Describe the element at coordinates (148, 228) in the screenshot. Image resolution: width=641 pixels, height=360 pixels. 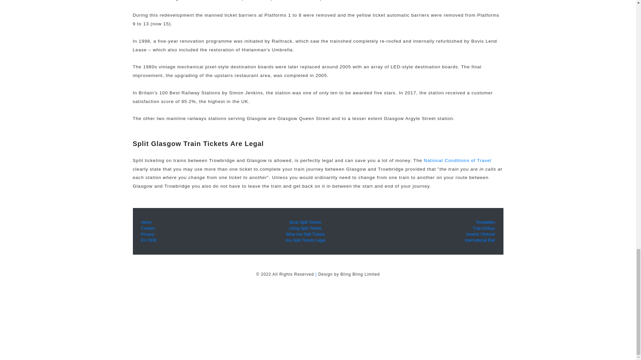
I see `Contact` at that location.